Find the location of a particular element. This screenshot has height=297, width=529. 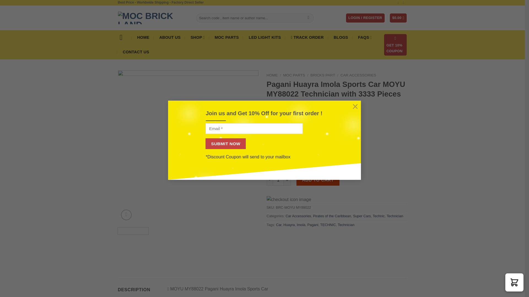

Zoom is located at coordinates (126, 215).